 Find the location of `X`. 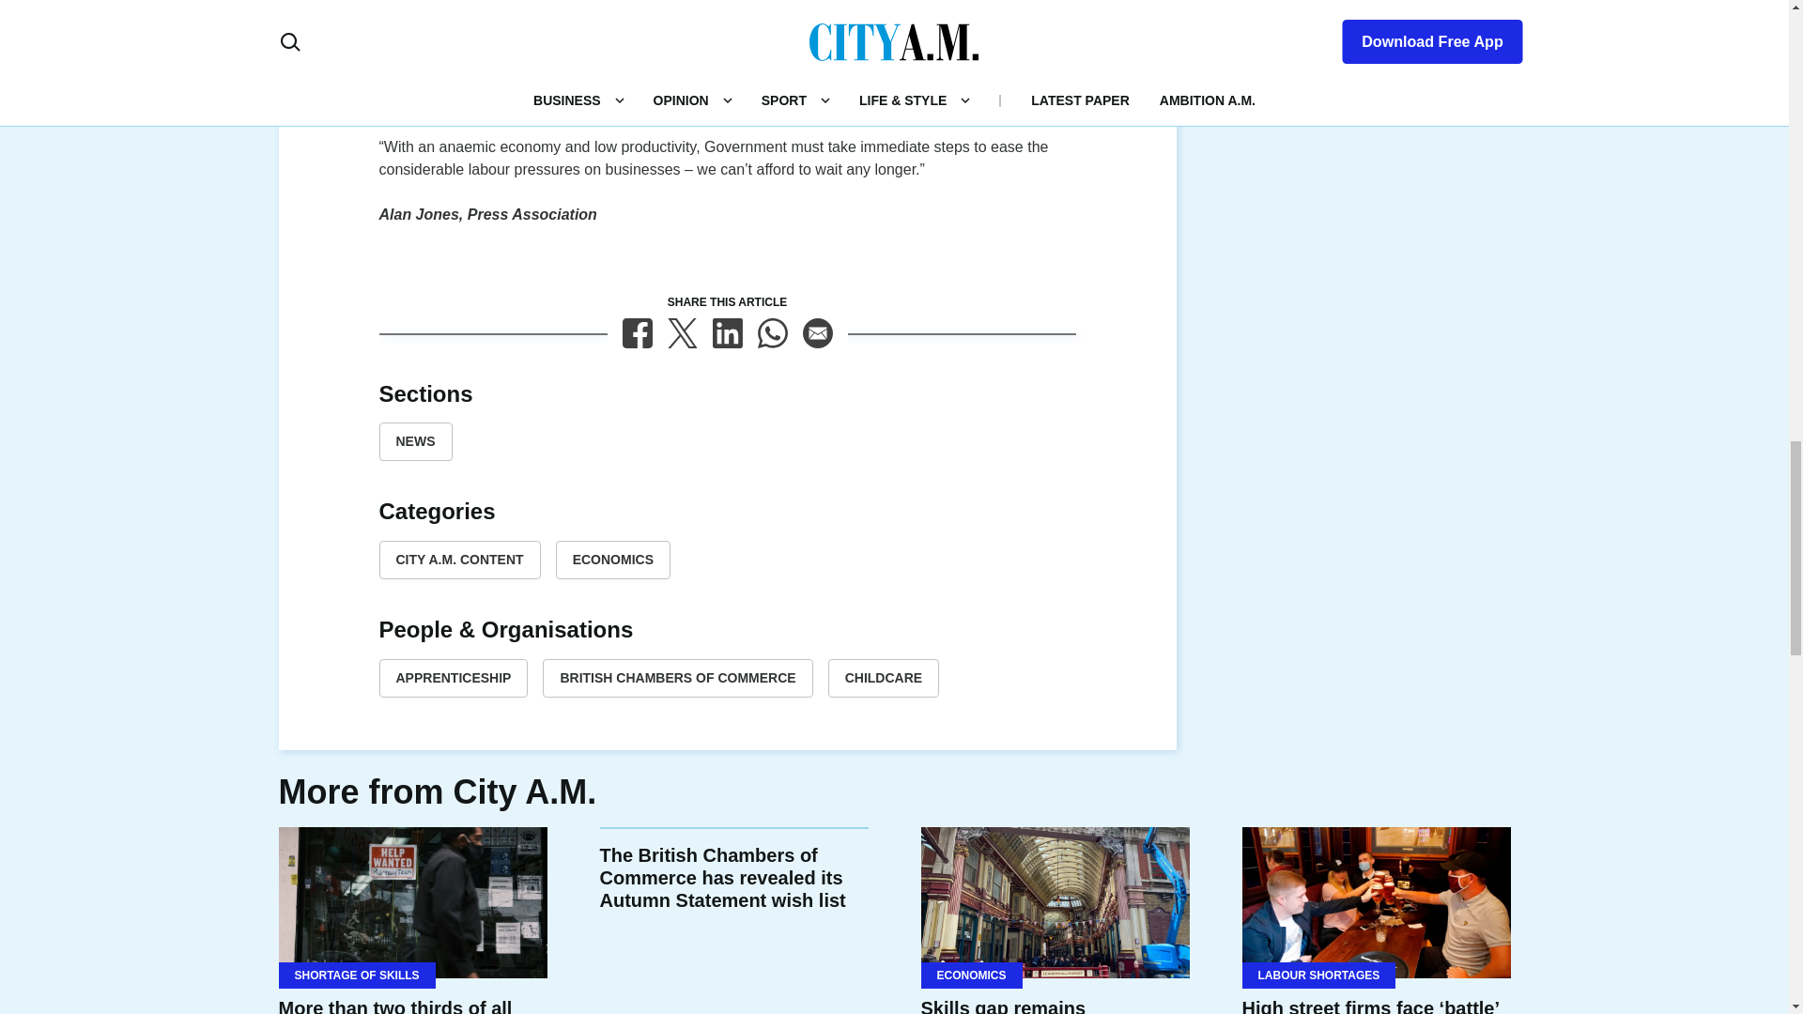

X is located at coordinates (682, 333).